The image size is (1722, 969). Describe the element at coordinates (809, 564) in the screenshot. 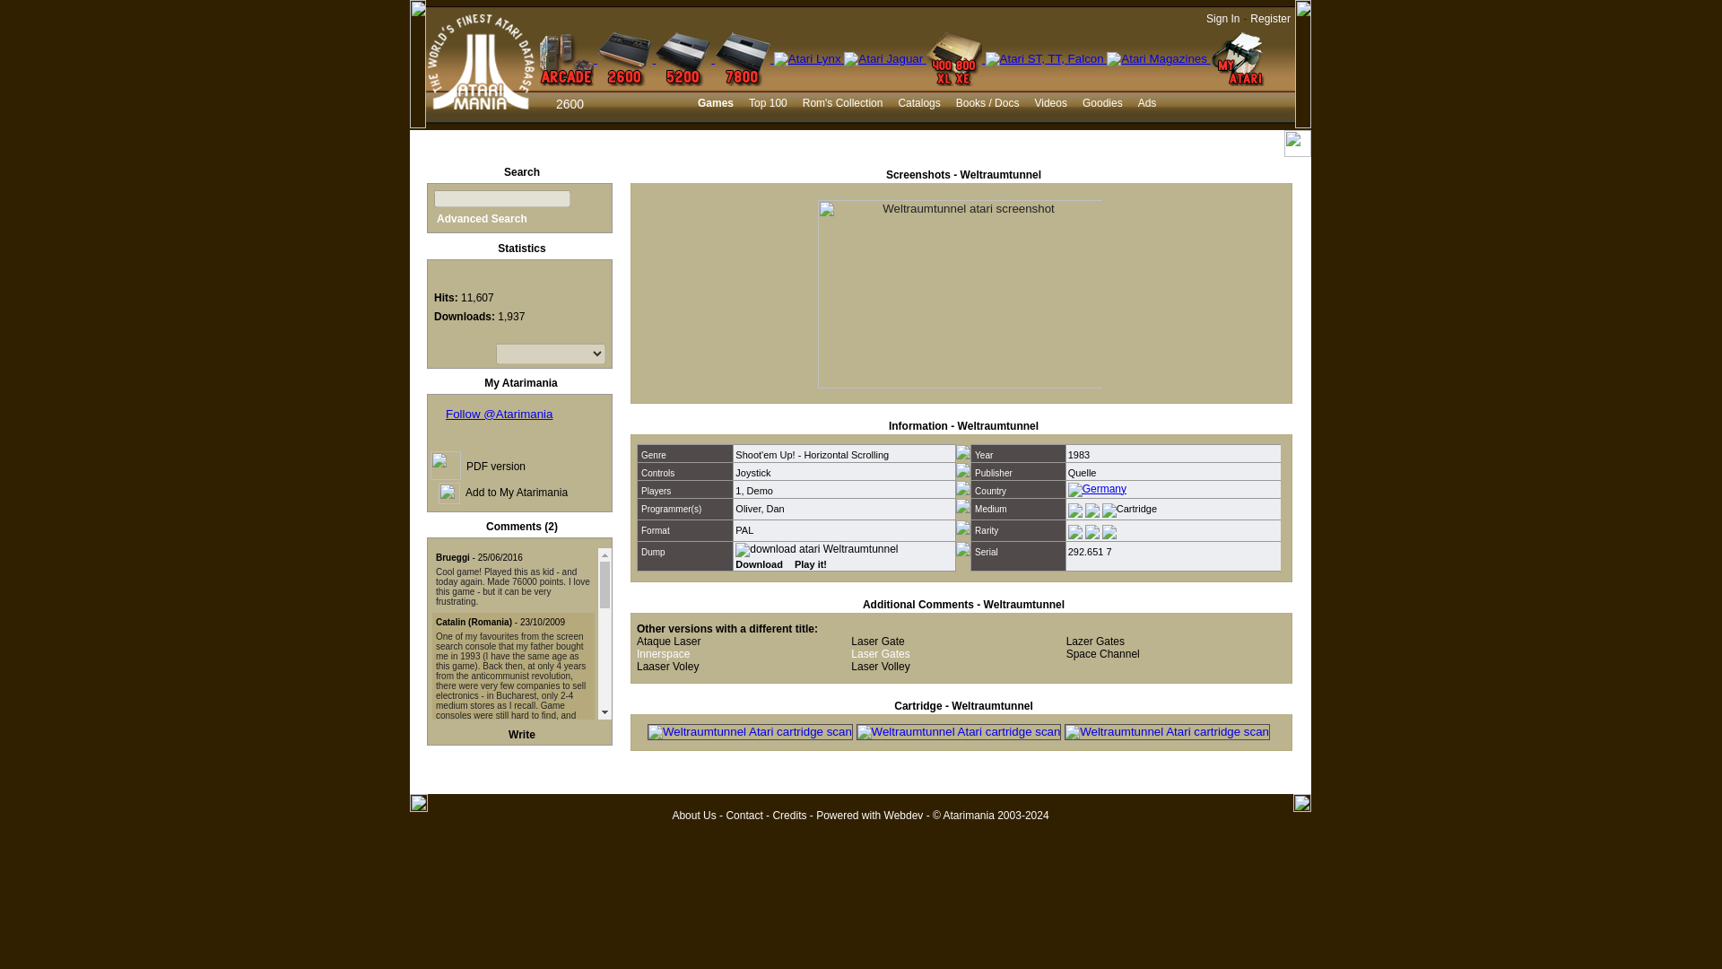

I see `Play Atari VCS ` at that location.